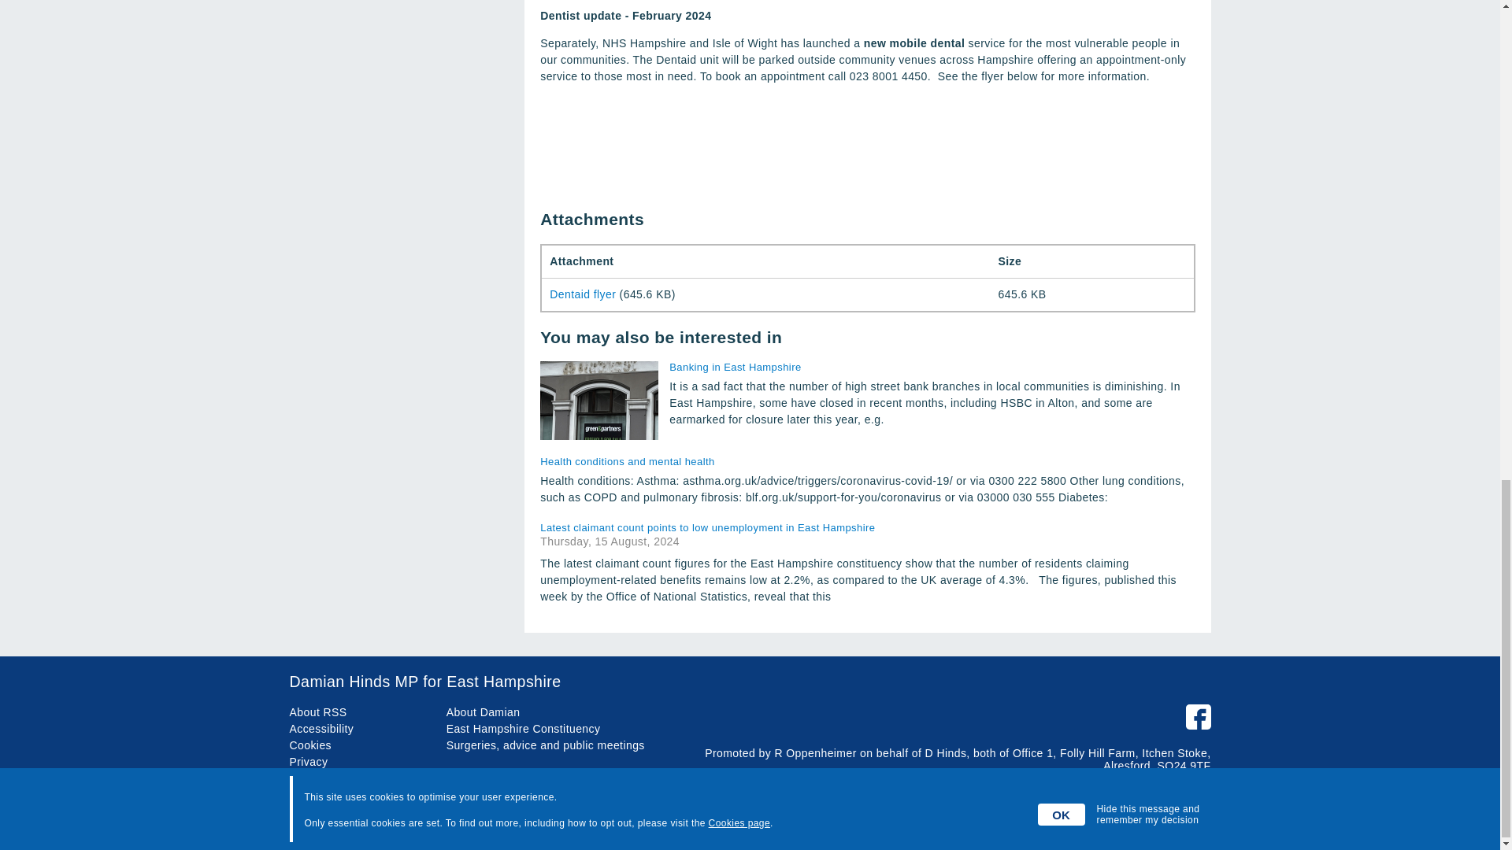 Image resolution: width=1512 pixels, height=850 pixels. What do you see at coordinates (866, 461) in the screenshot?
I see `Health conditions and mental health` at bounding box center [866, 461].